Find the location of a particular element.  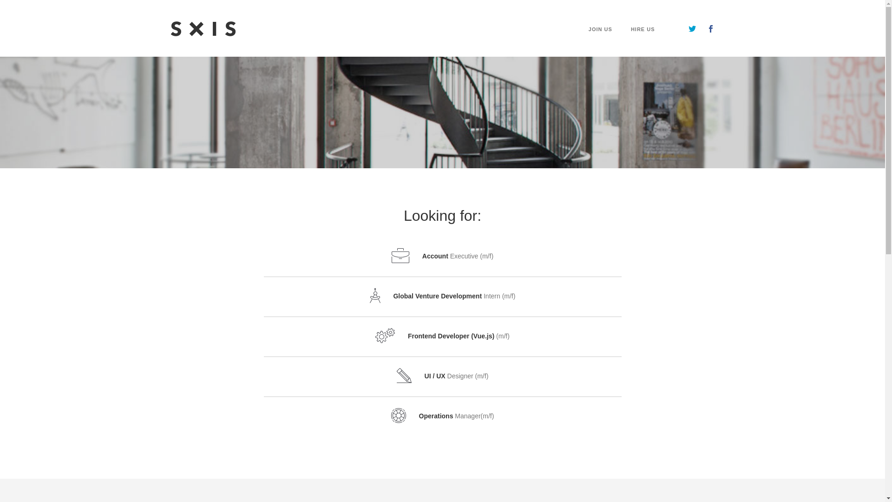

JOIN US is located at coordinates (600, 42).